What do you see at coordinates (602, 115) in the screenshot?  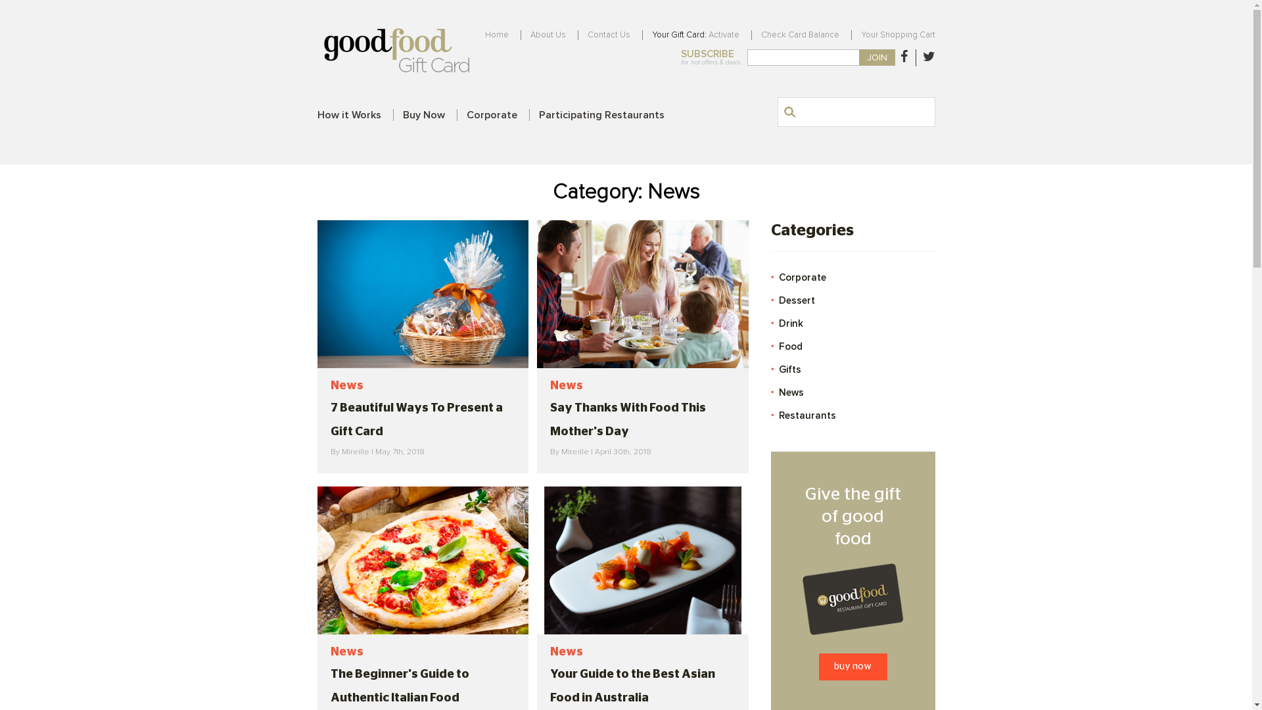 I see `Participating Restaurants` at bounding box center [602, 115].